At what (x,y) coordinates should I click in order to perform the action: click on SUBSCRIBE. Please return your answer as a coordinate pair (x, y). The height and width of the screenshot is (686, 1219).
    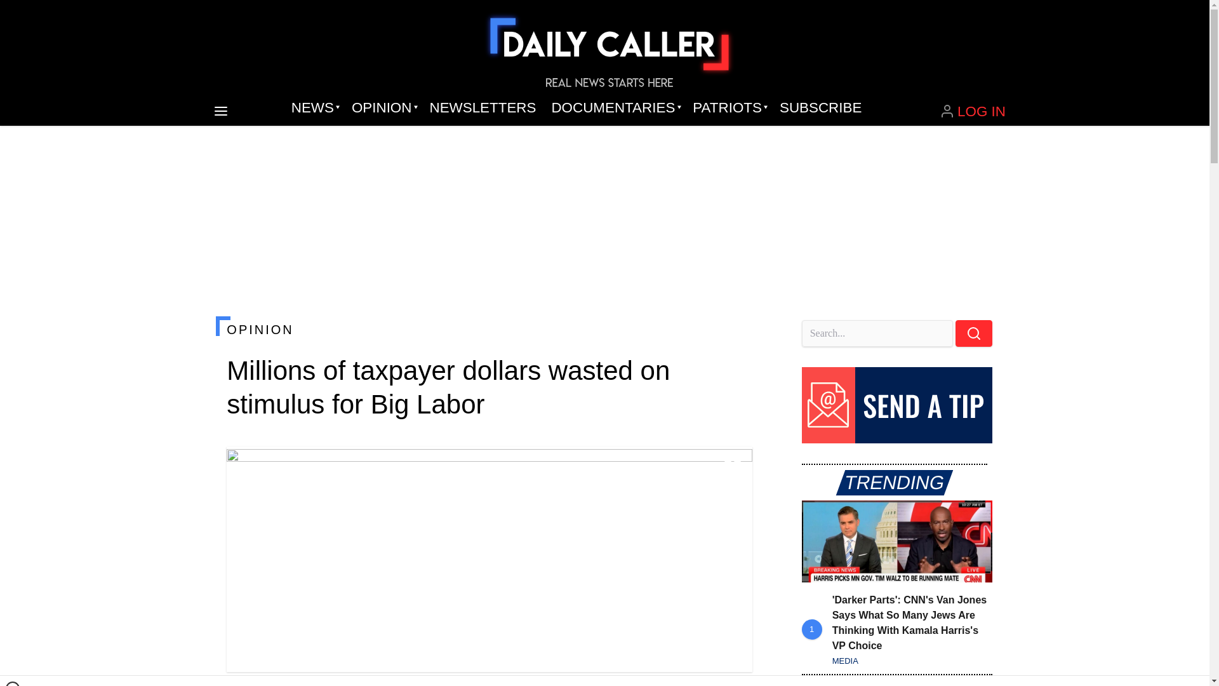
    Looking at the image, I should click on (820, 108).